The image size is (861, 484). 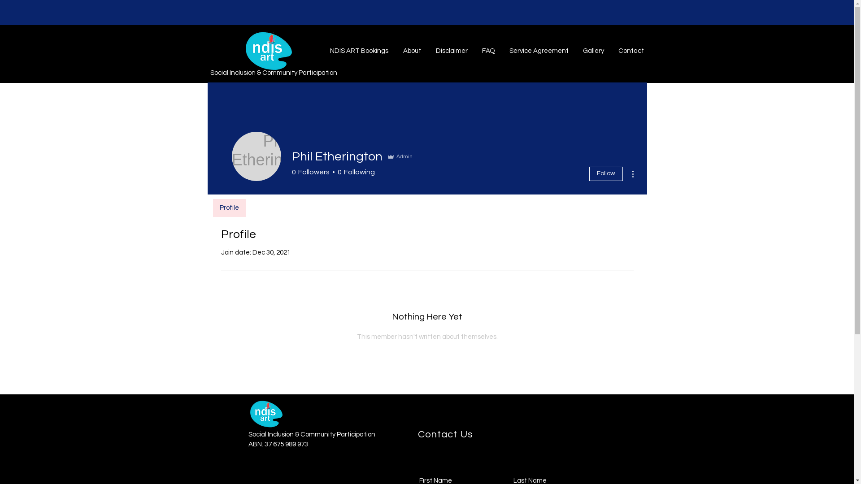 What do you see at coordinates (626, 51) in the screenshot?
I see `Contact` at bounding box center [626, 51].